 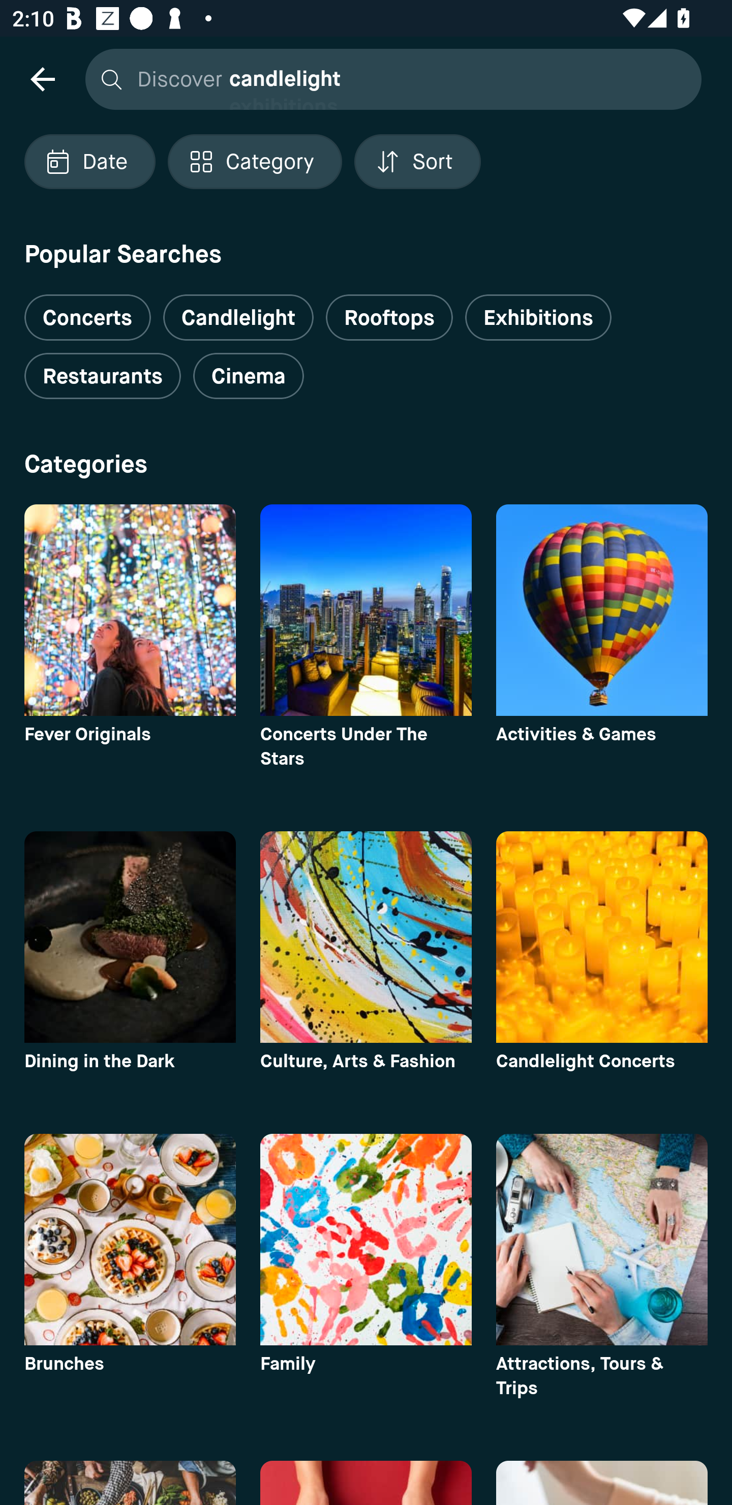 I want to click on category image, so click(x=366, y=610).